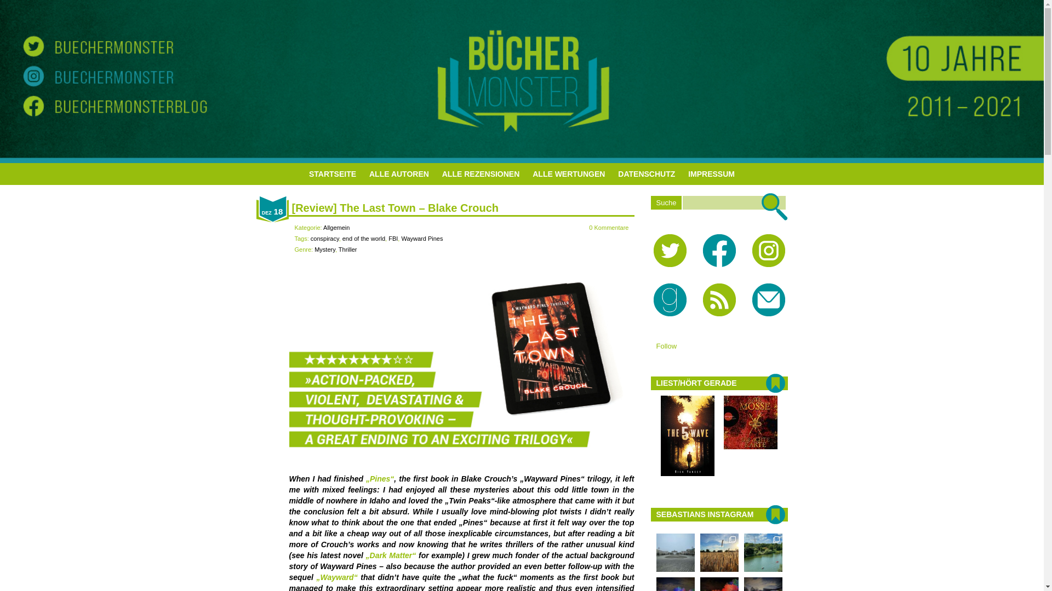 This screenshot has width=1052, height=591. Describe the element at coordinates (569, 174) in the screenshot. I see `ALLE WERTUNGEN` at that location.